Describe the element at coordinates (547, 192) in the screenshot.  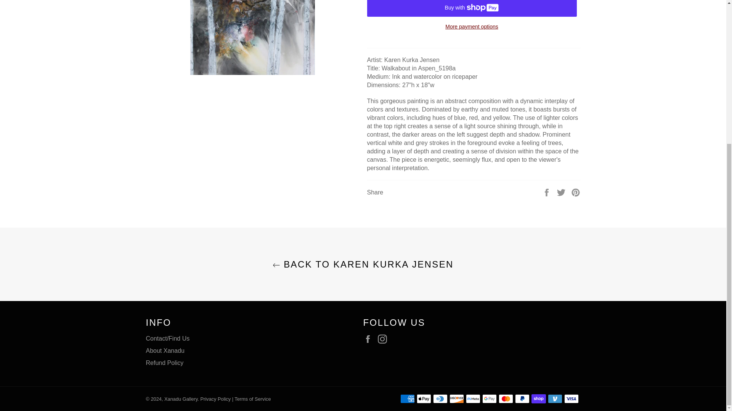
I see `Share on Facebook` at that location.